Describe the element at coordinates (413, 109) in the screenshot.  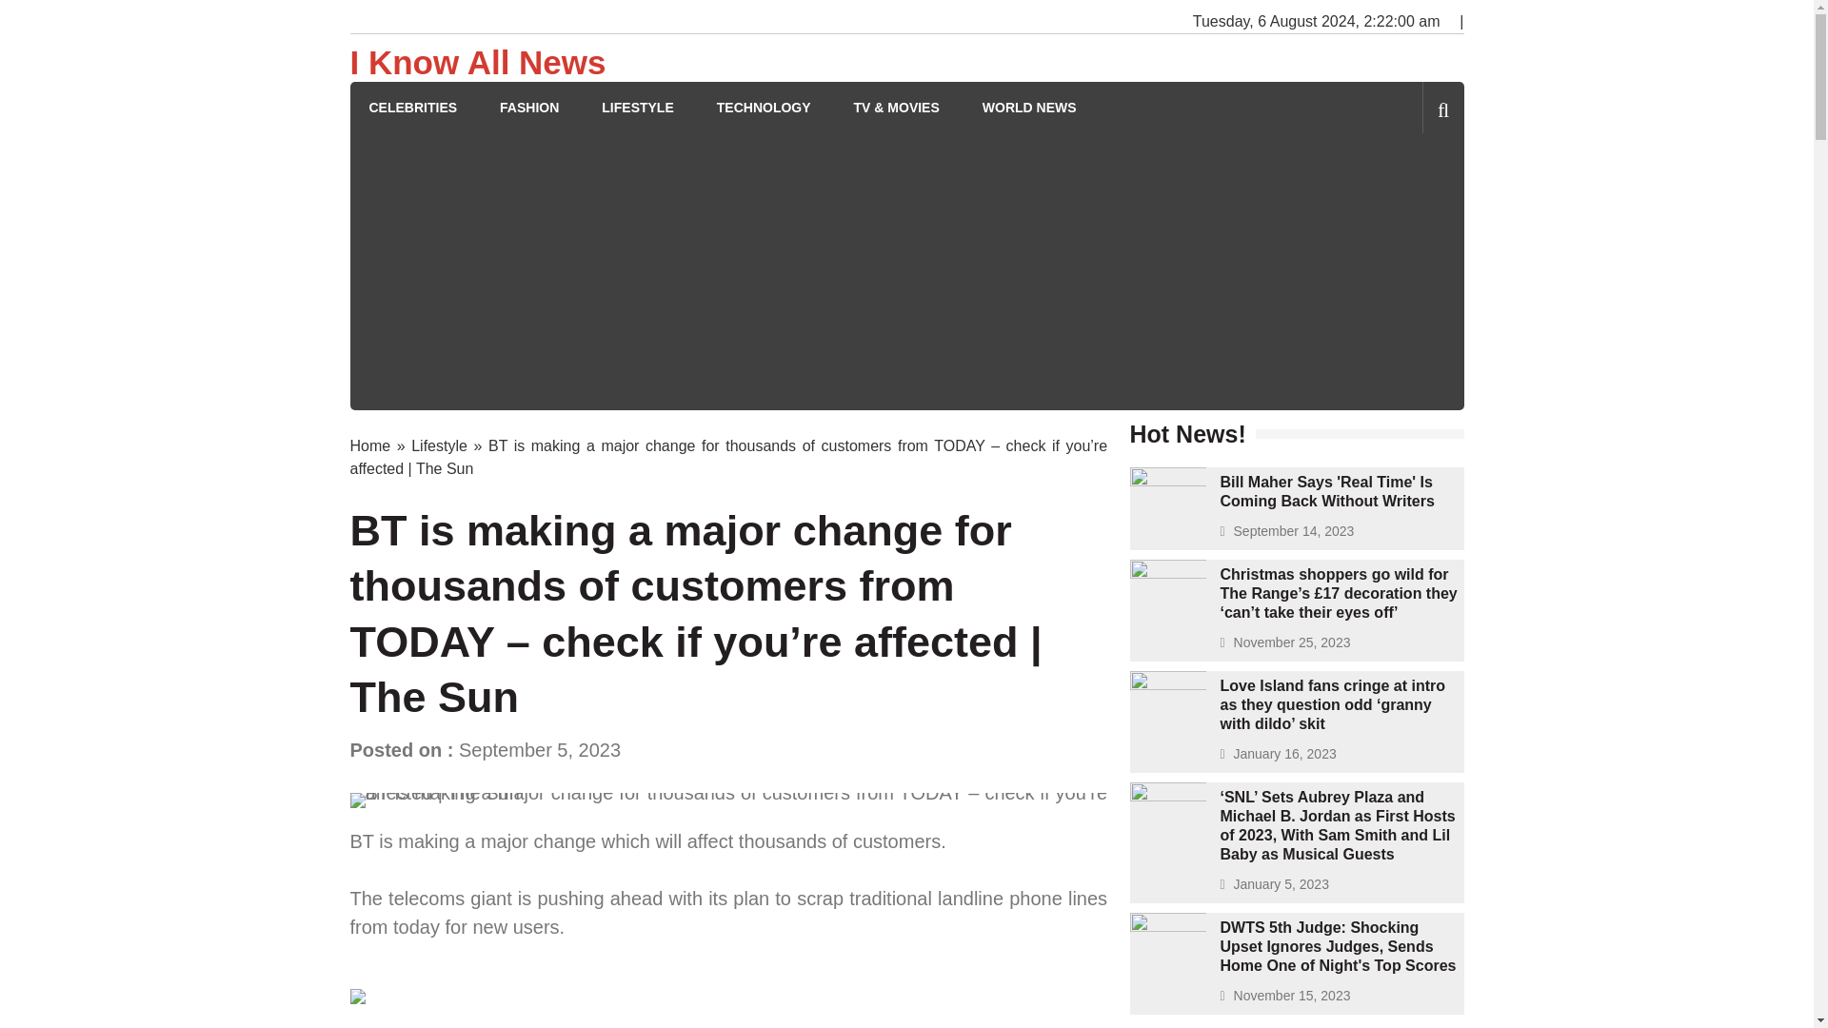
I see `CELEBRITIES` at that location.